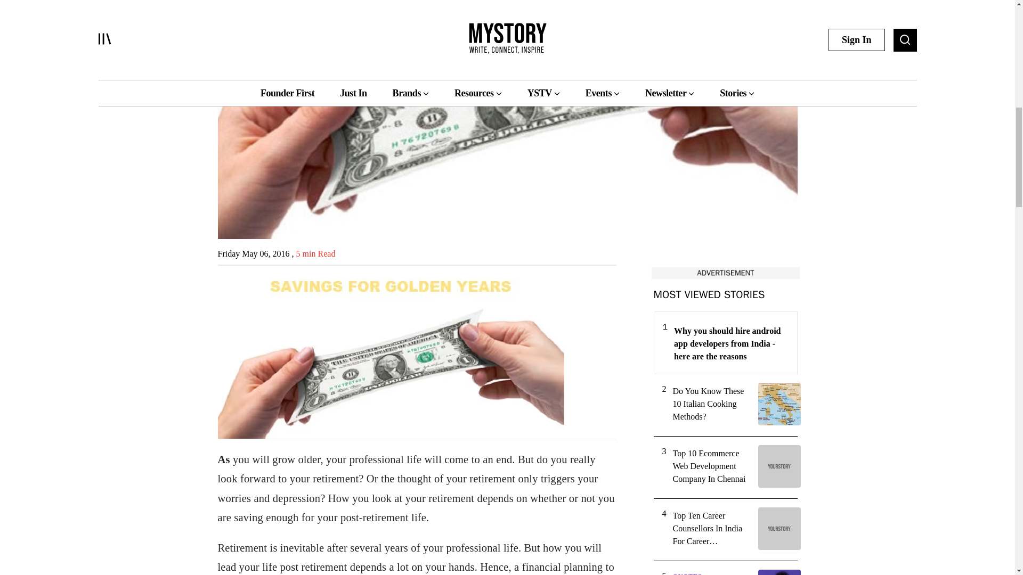  Describe the element at coordinates (711, 466) in the screenshot. I see `Top 10 Ecommerce Web Development Company In Chennai` at that location.